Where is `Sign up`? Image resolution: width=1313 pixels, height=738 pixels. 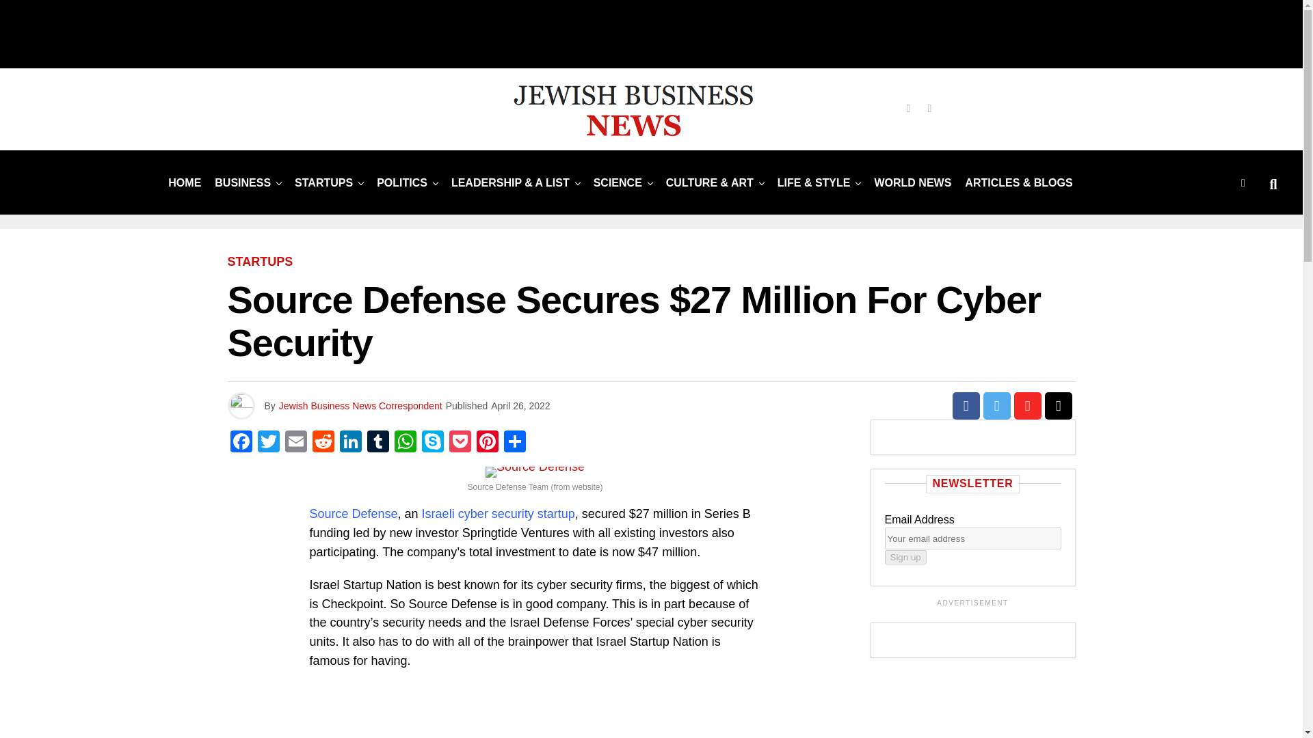
Sign up is located at coordinates (905, 557).